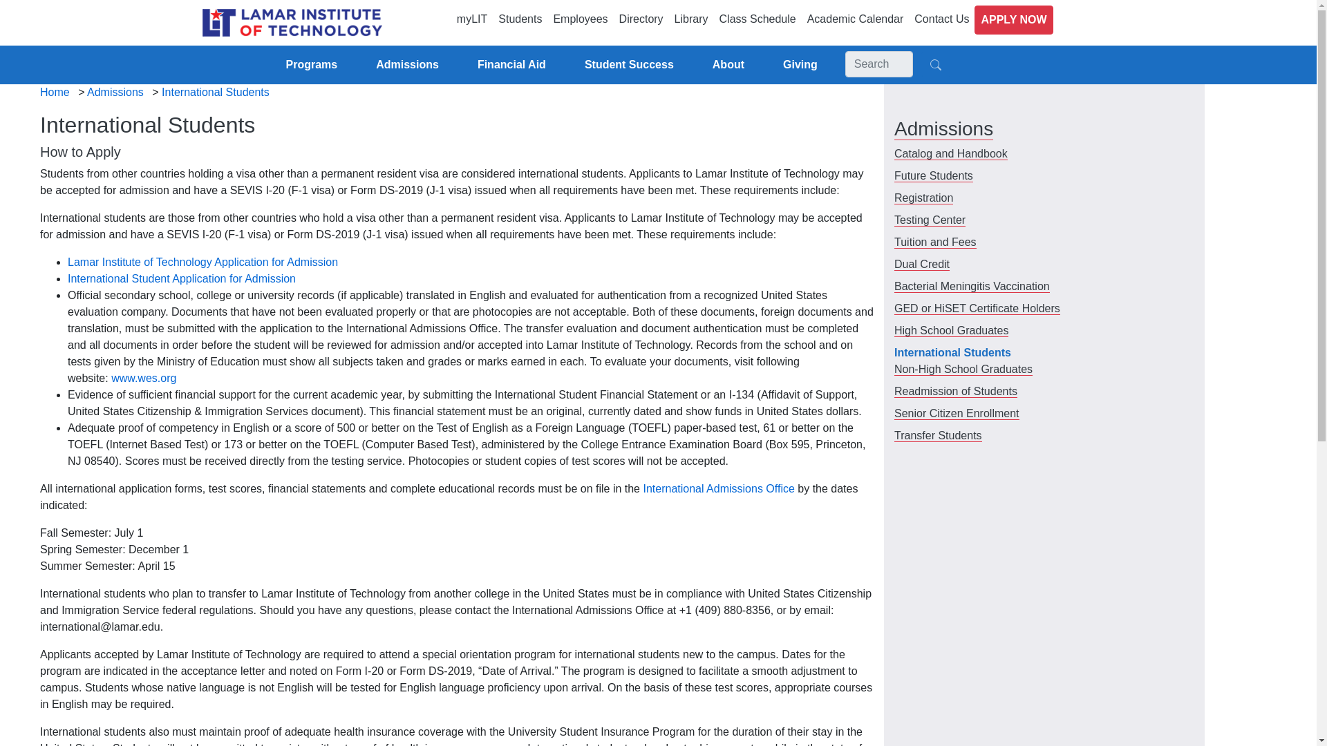 The image size is (1327, 746). What do you see at coordinates (471, 19) in the screenshot?
I see `myLIT` at bounding box center [471, 19].